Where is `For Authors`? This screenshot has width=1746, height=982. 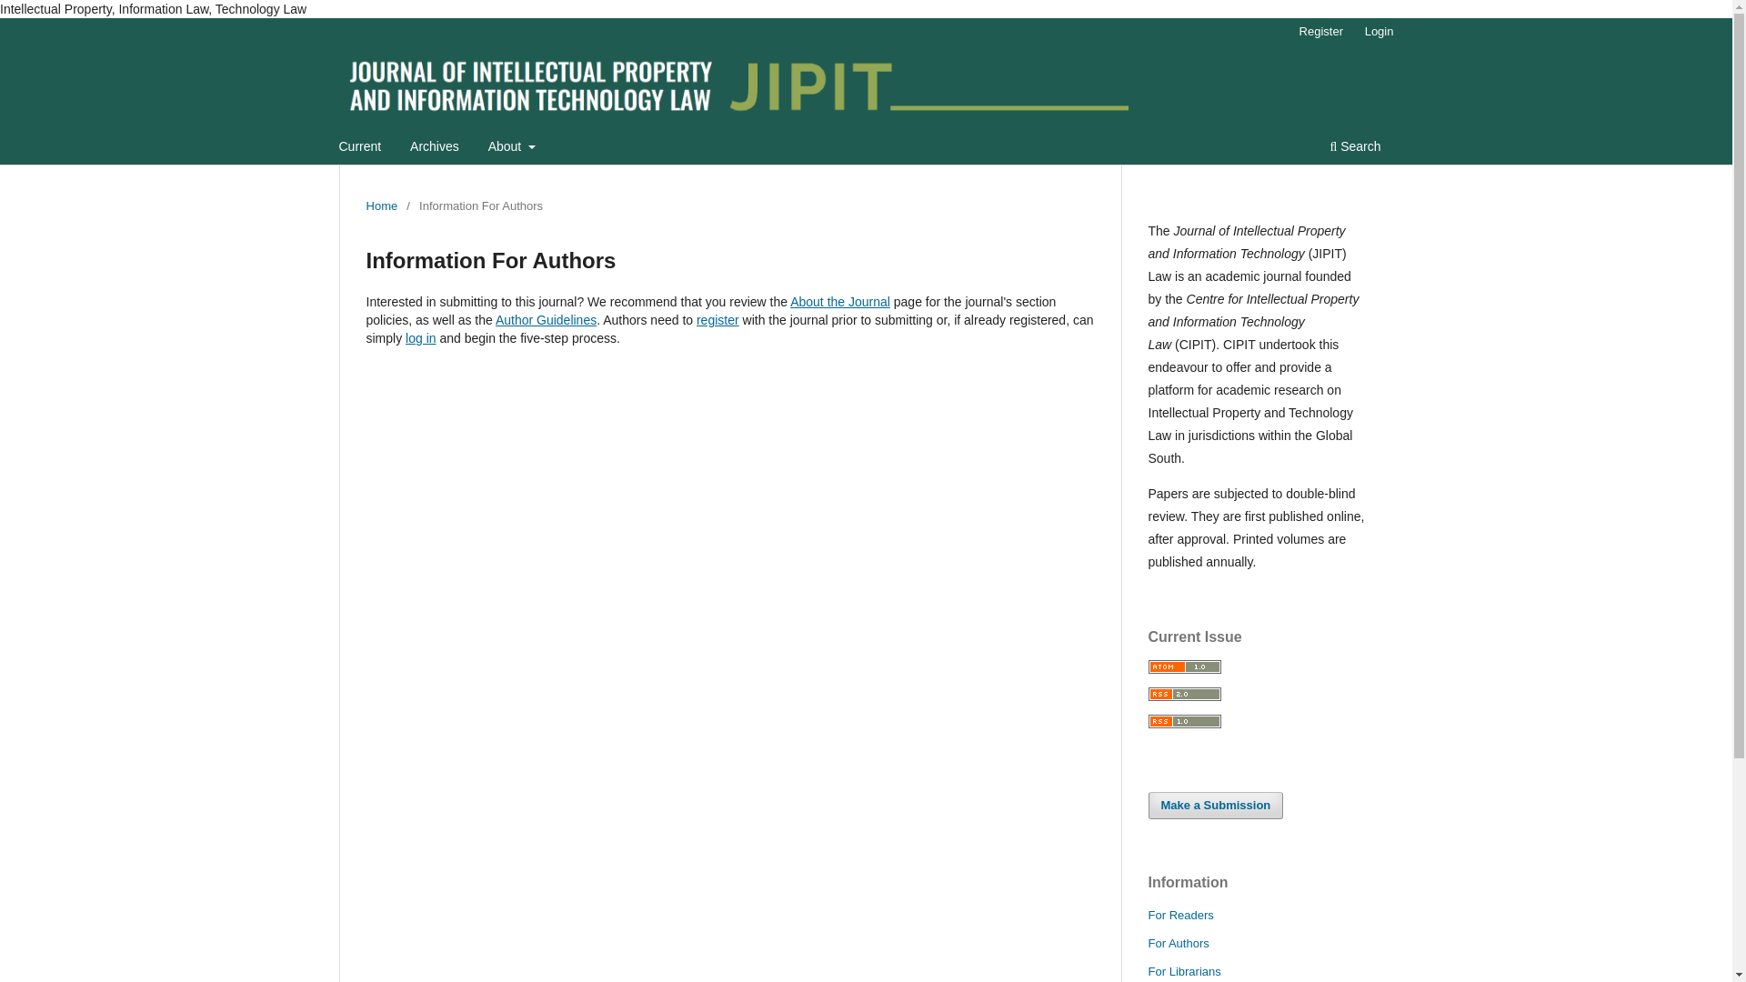 For Authors is located at coordinates (1177, 944).